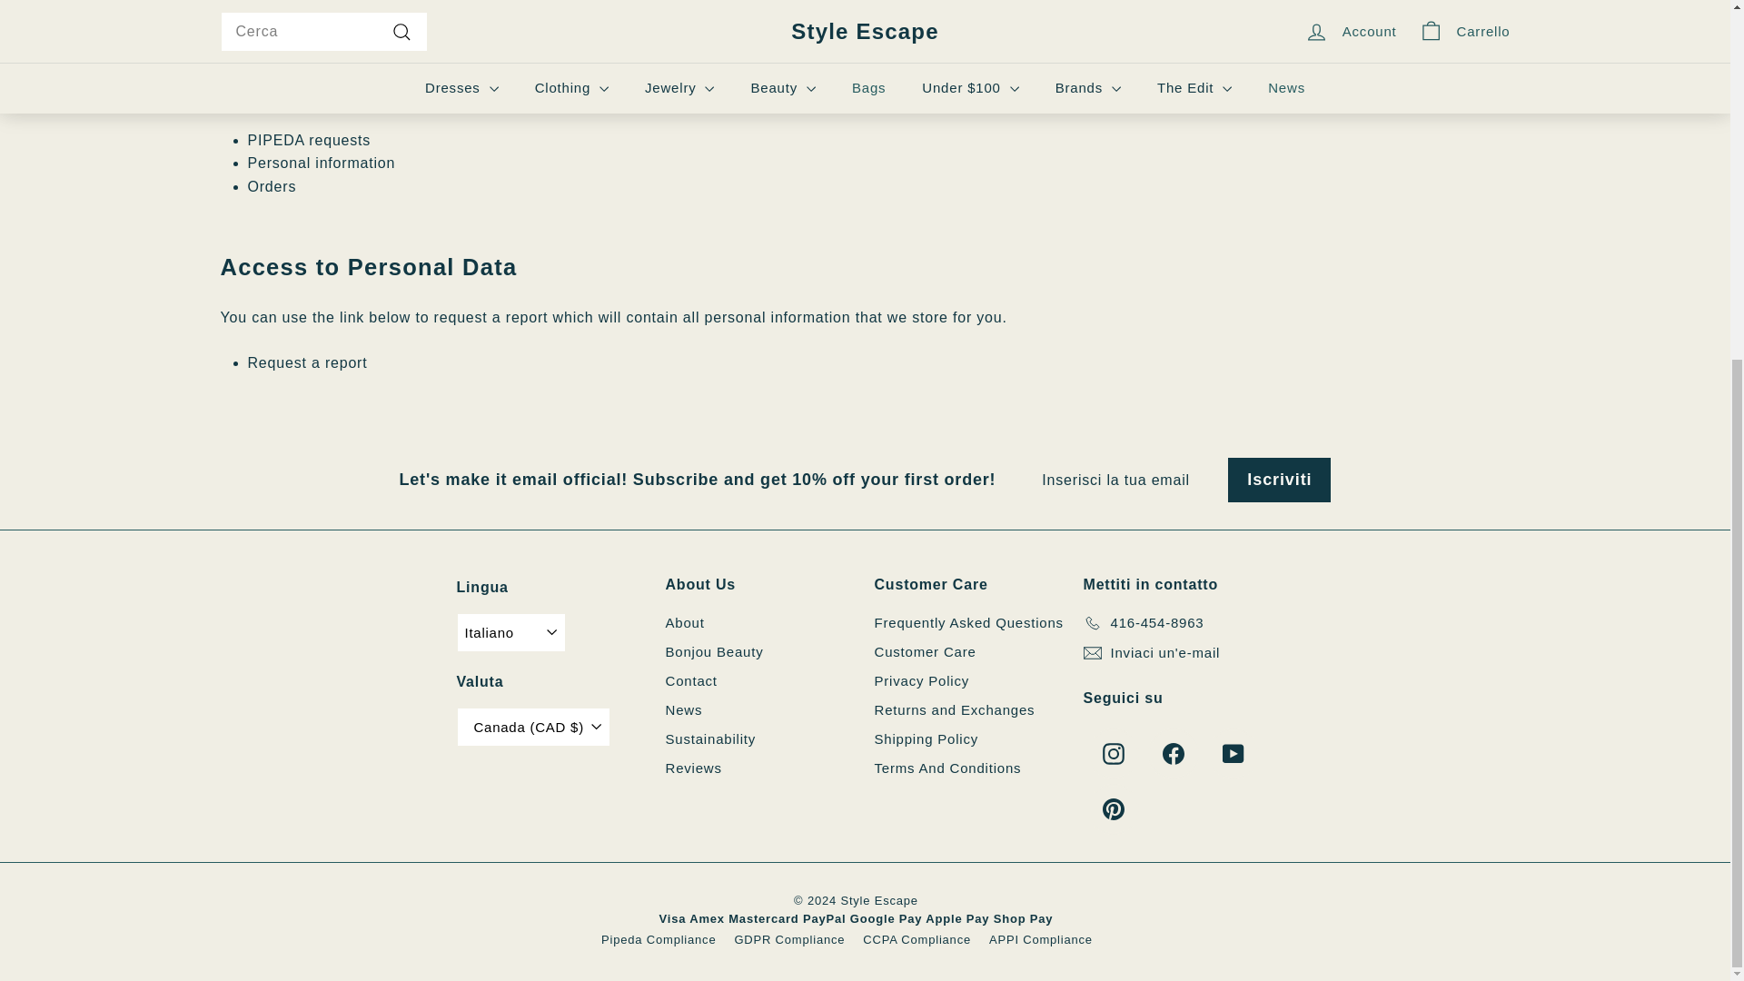  What do you see at coordinates (1114, 754) in the screenshot?
I see `Style Escape su Instagram` at bounding box center [1114, 754].